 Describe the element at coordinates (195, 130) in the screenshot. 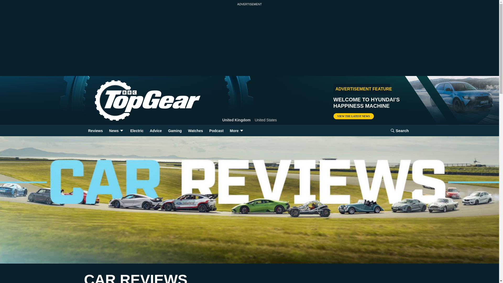

I see `Watches` at that location.